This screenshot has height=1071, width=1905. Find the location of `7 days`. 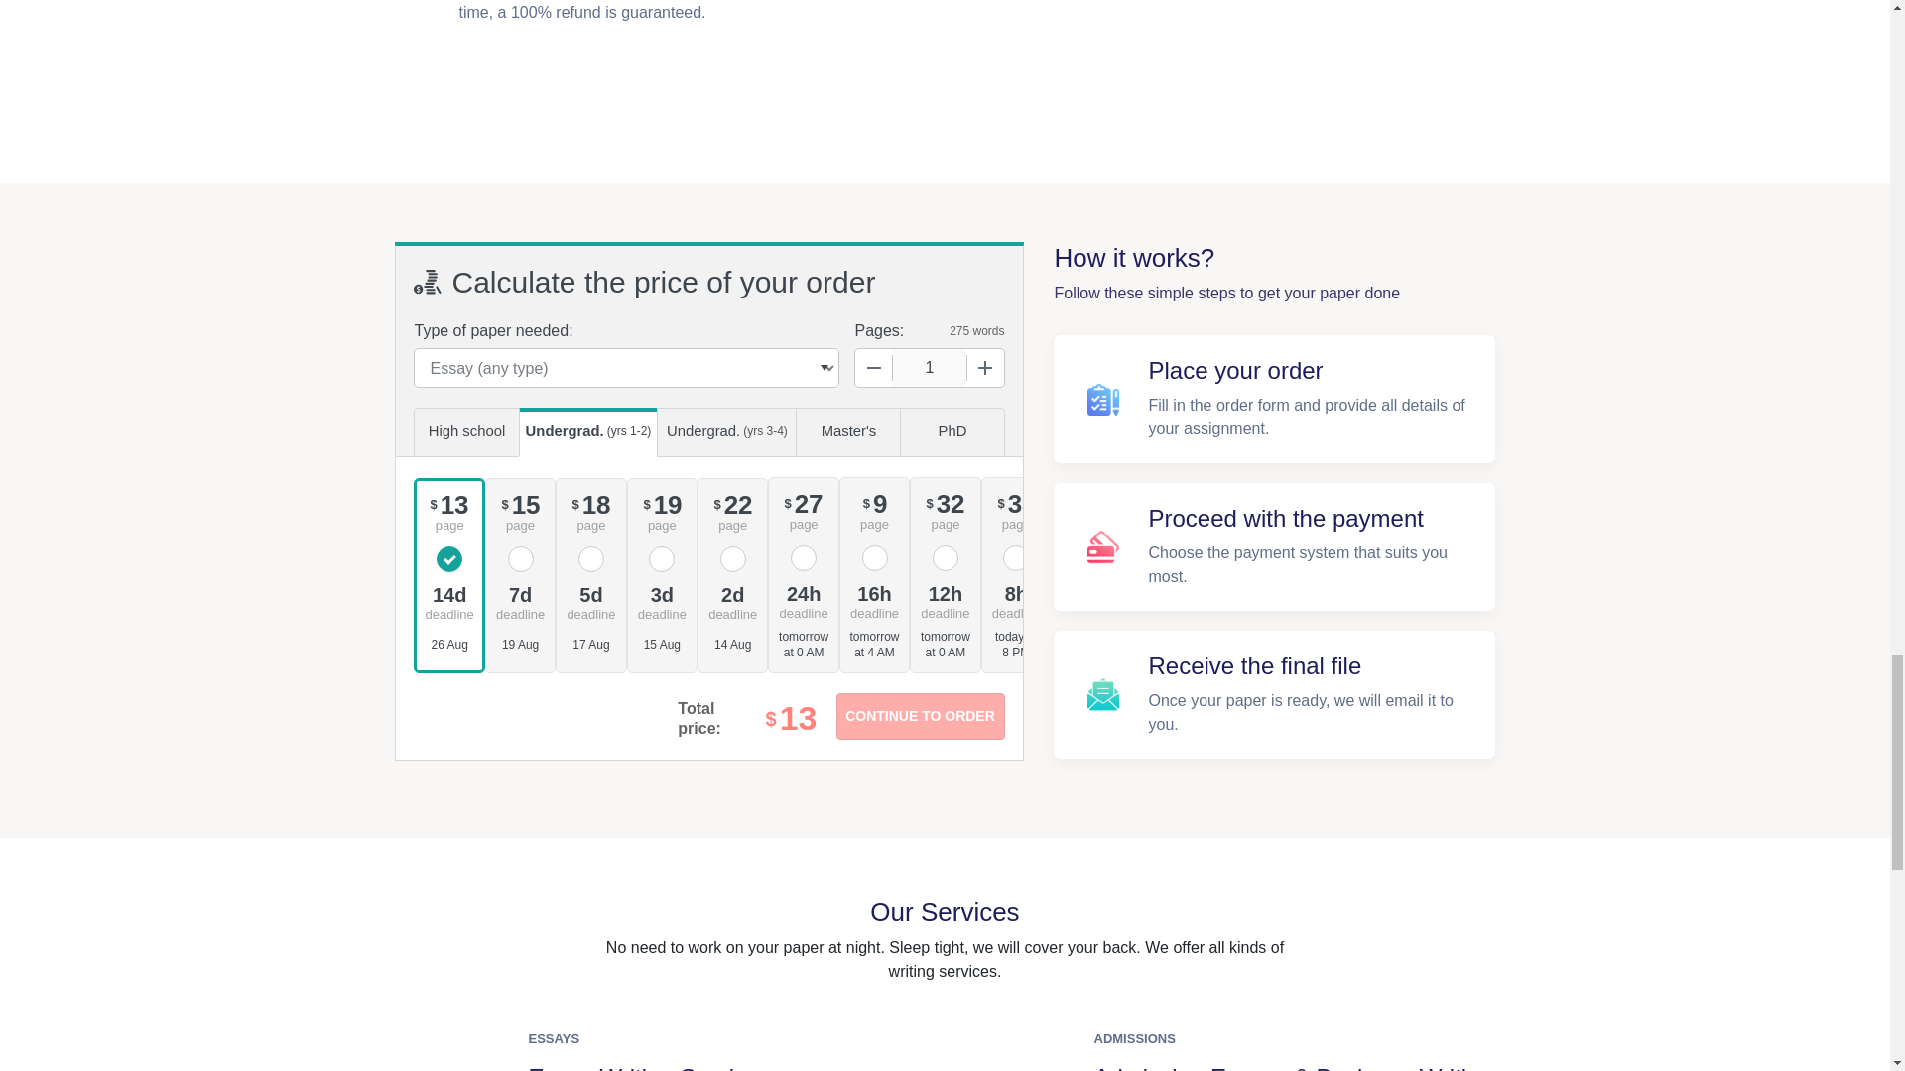

7 days is located at coordinates (520, 601).